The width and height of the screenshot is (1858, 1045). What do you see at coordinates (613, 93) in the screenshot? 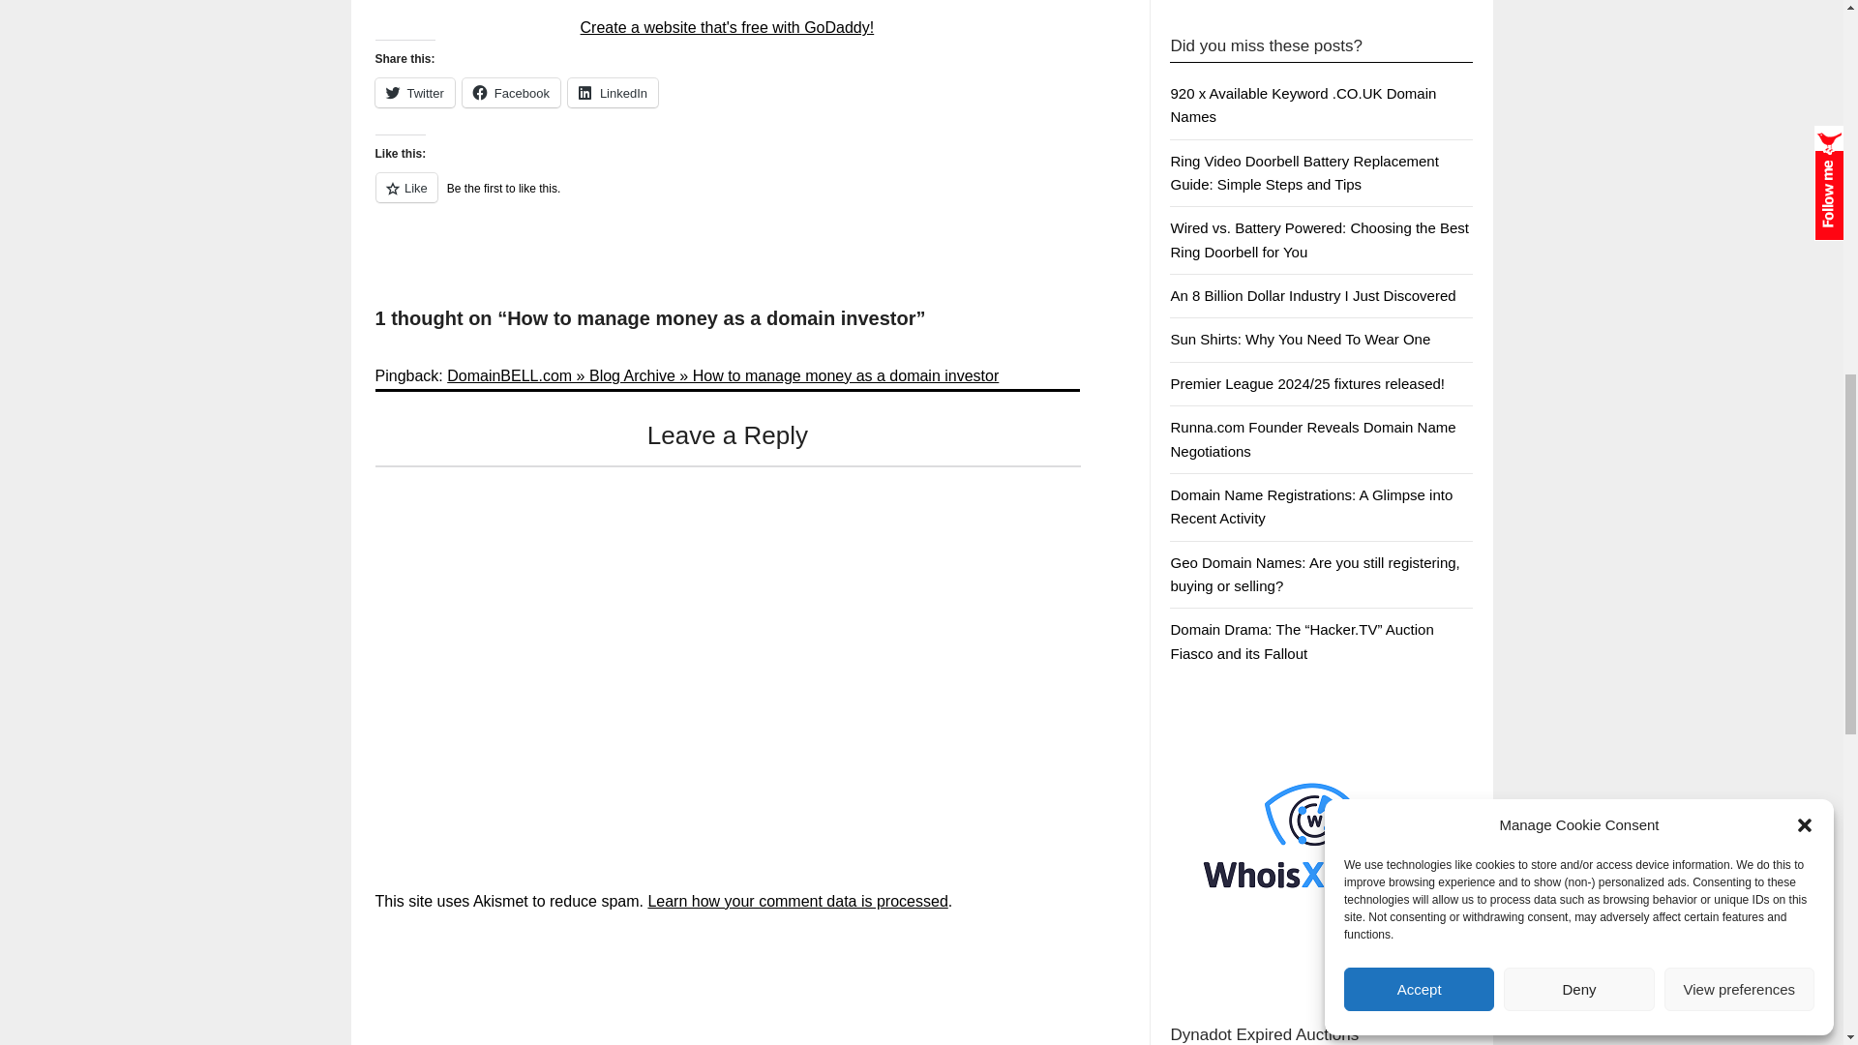
I see `LinkedIn` at bounding box center [613, 93].